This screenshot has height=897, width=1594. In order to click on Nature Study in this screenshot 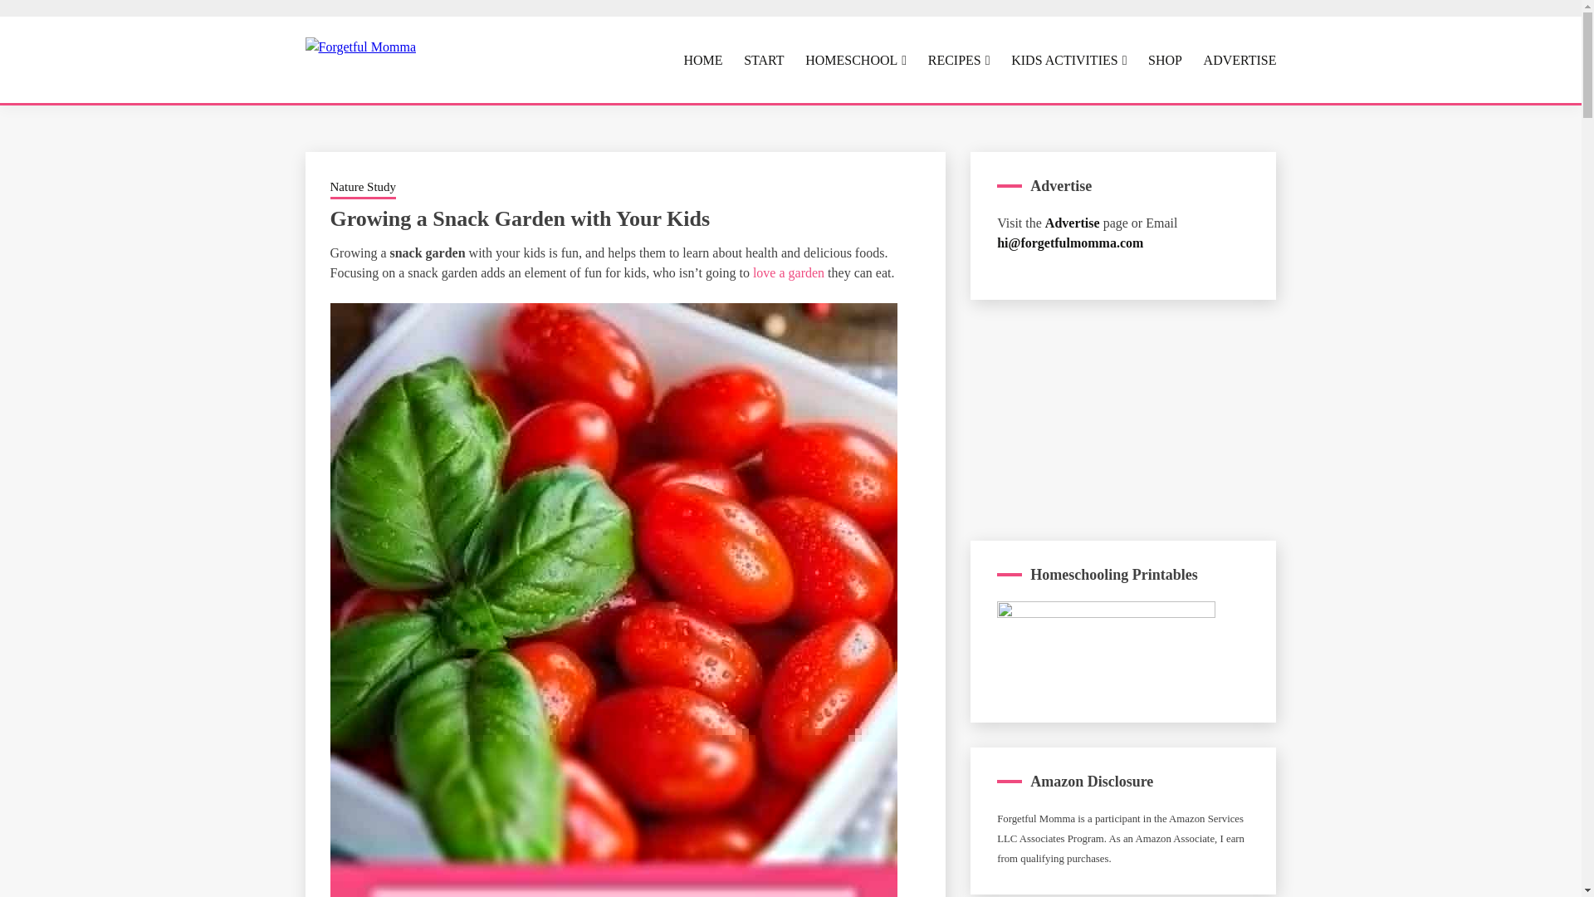, I will do `click(364, 188)`.